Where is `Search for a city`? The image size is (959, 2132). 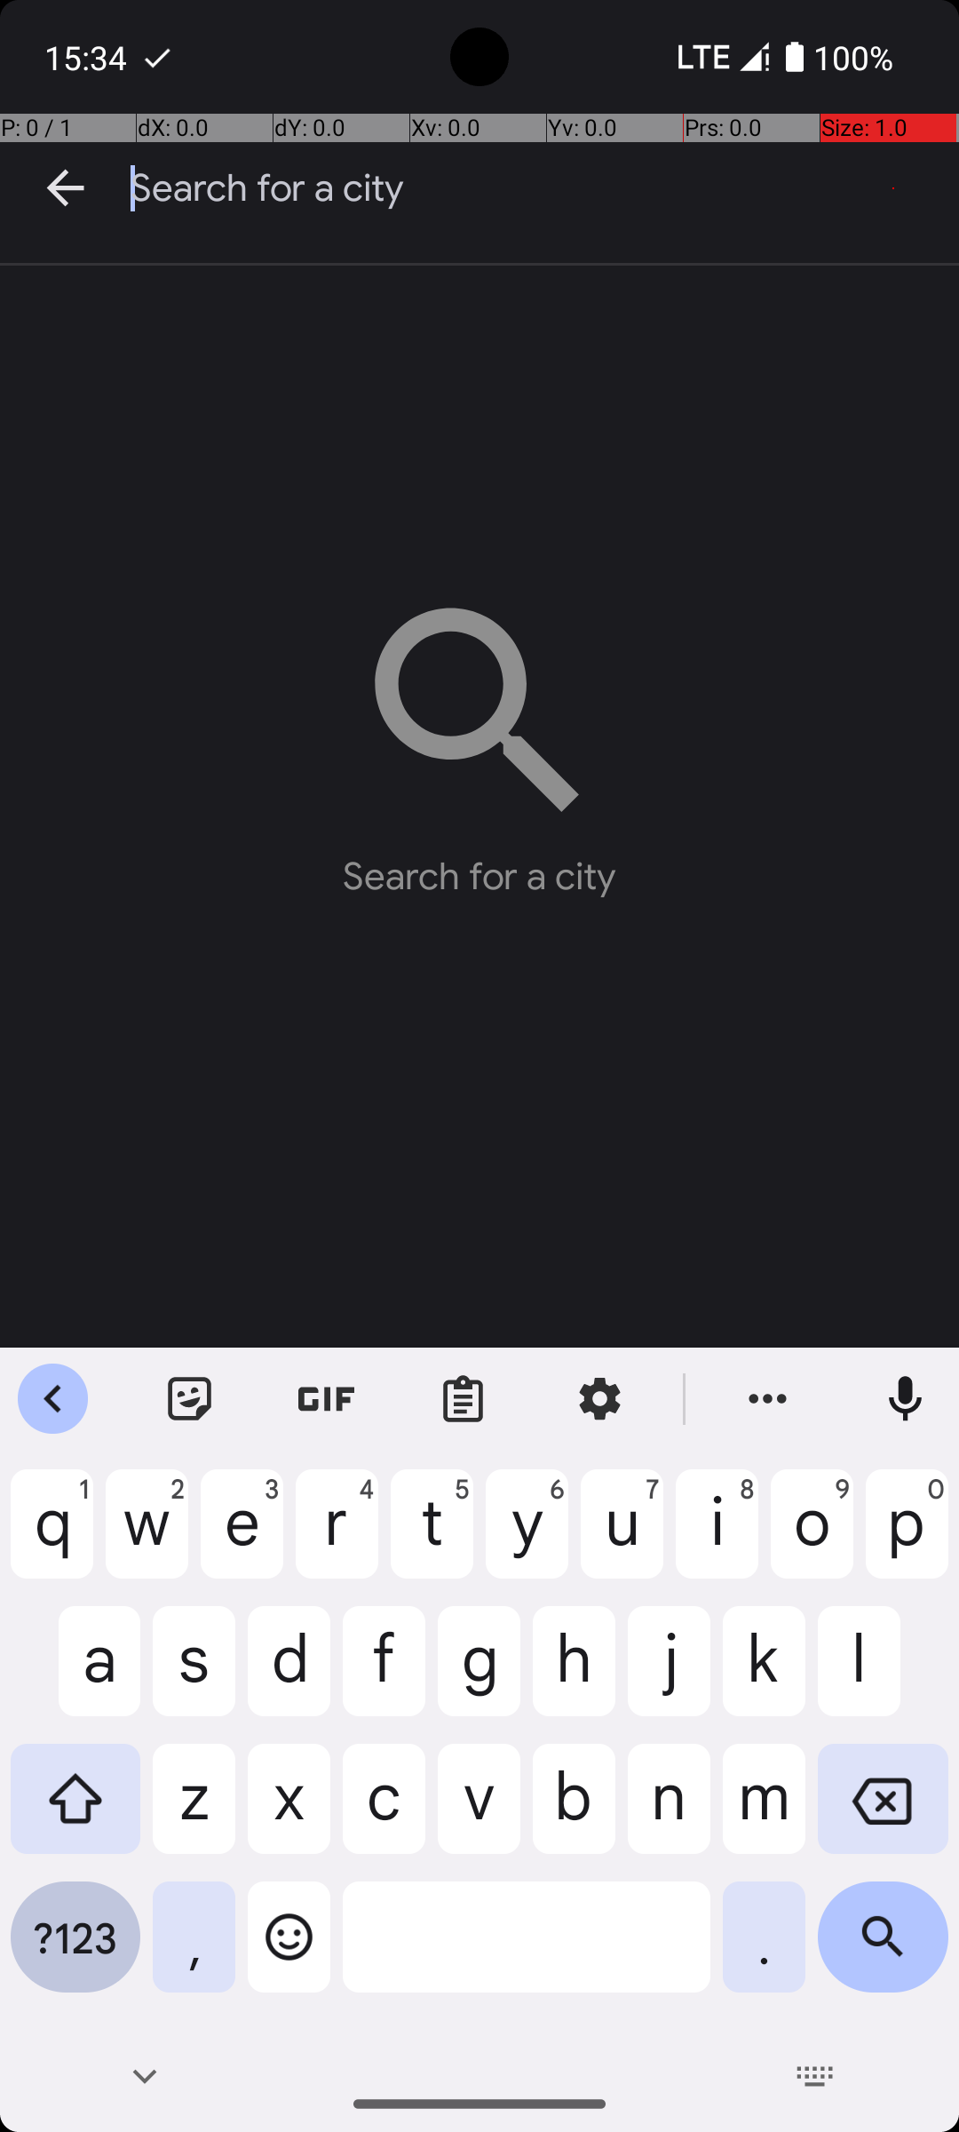
Search for a city is located at coordinates (545, 188).